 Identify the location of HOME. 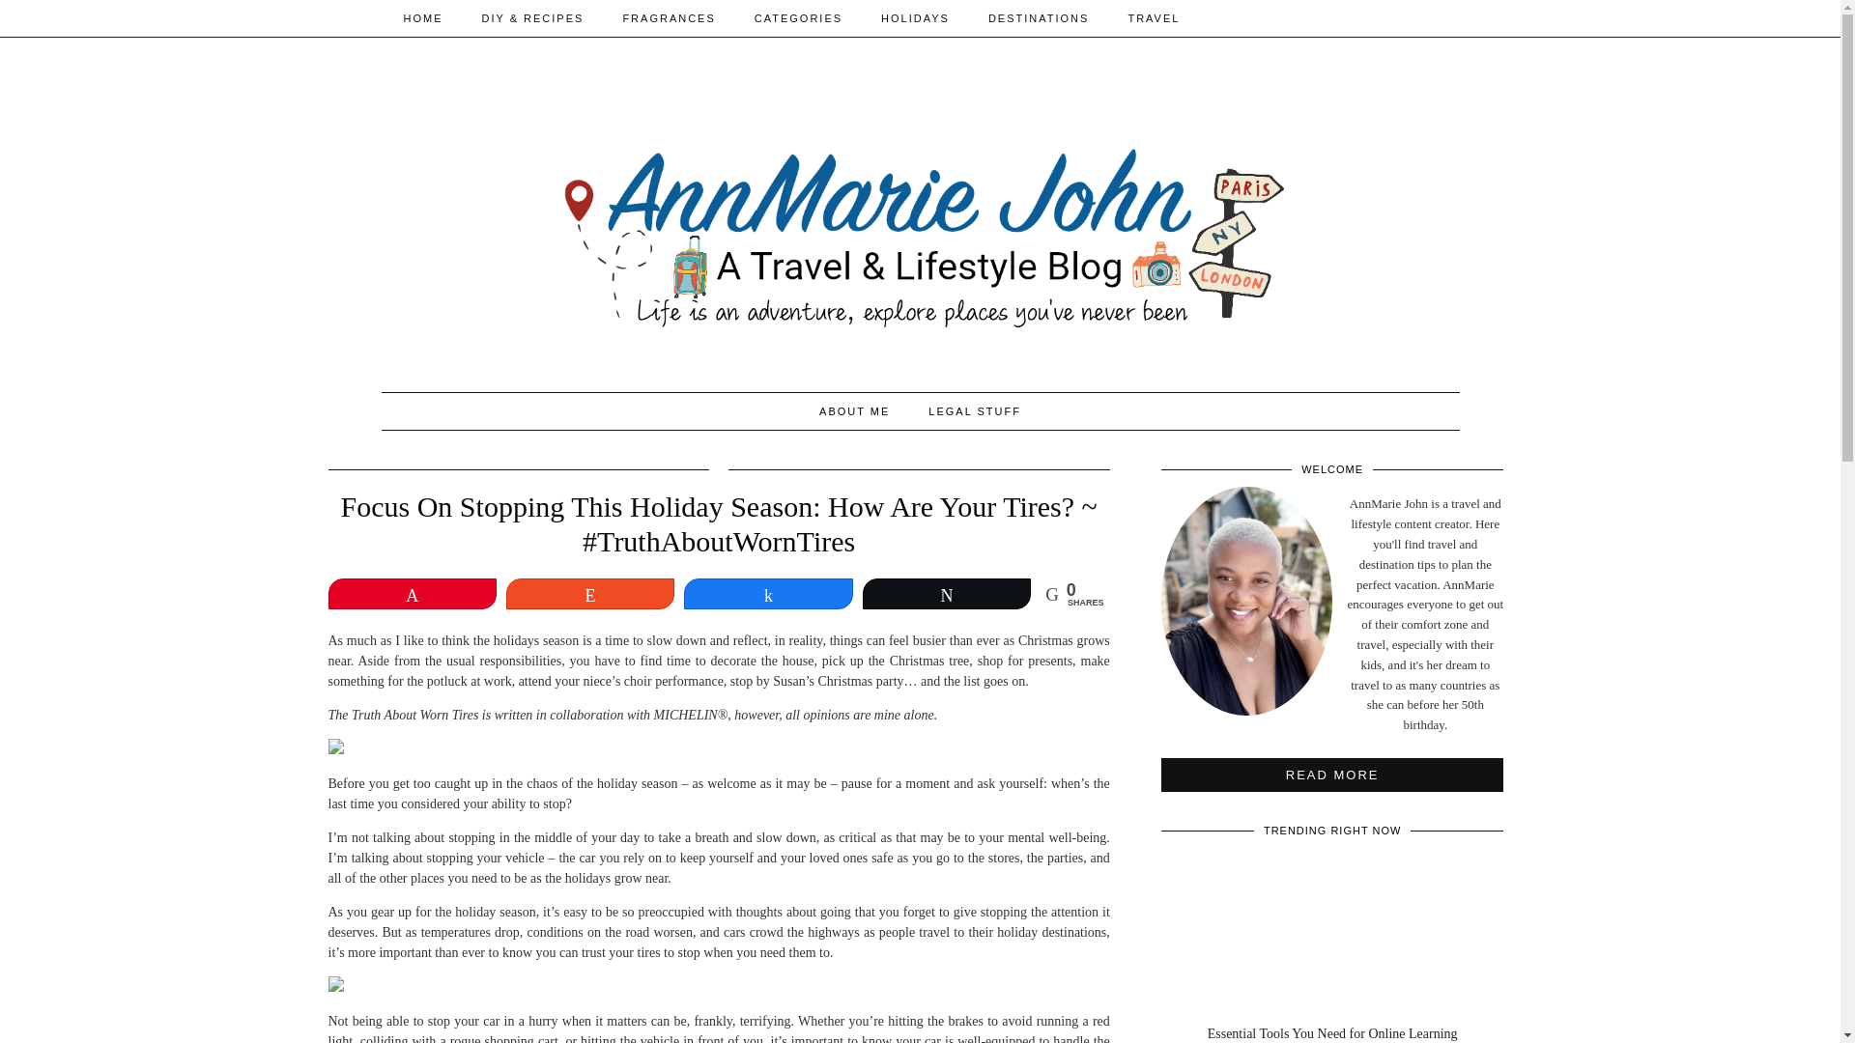
(423, 17).